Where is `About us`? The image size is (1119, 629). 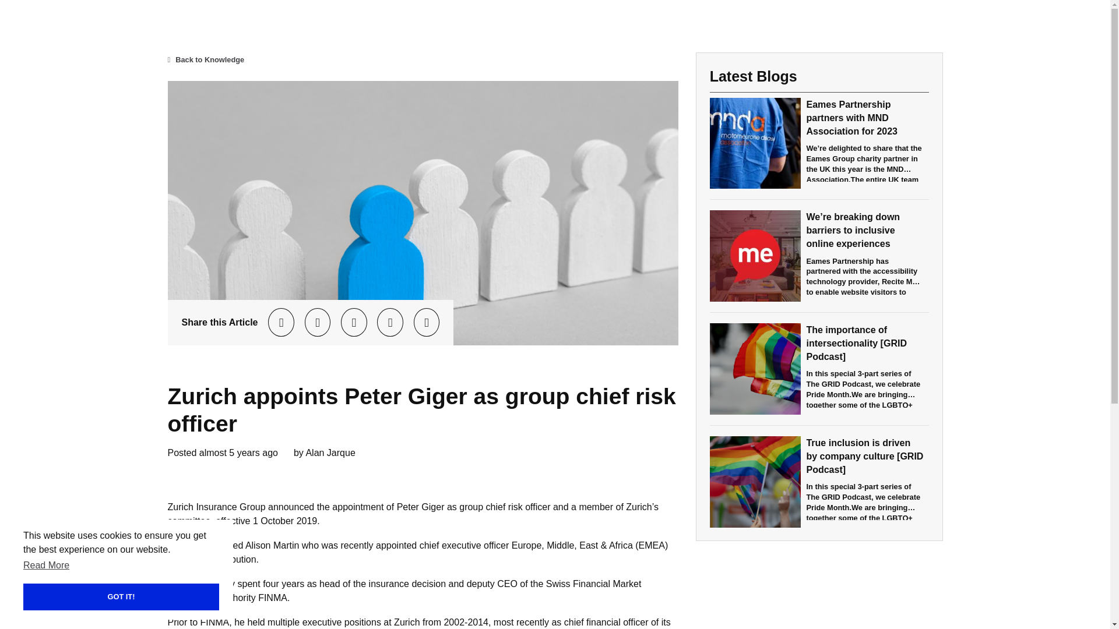
About us is located at coordinates (814, 28).